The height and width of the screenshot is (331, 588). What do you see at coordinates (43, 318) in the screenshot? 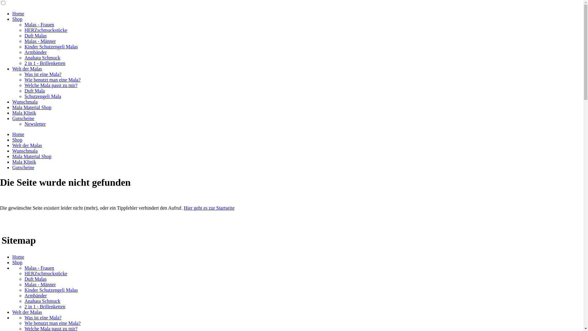
I see `Was ist eine Mala?` at bounding box center [43, 318].